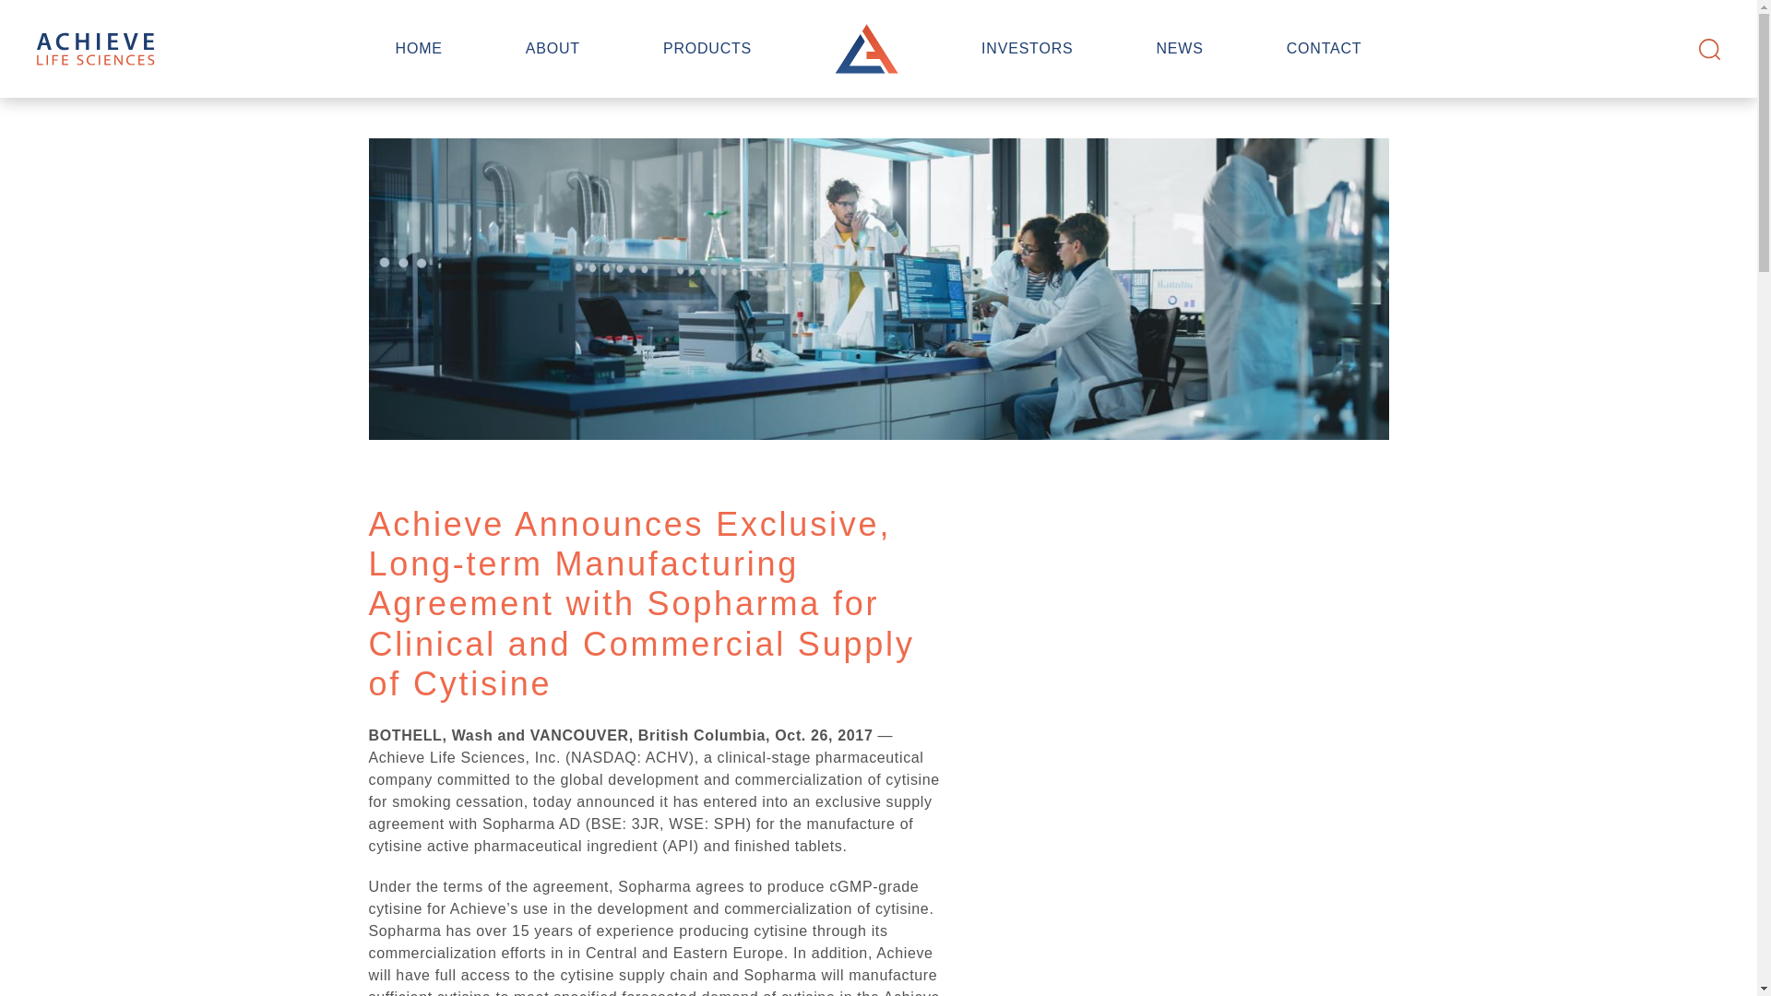 The image size is (1771, 996). Describe the element at coordinates (96, 48) in the screenshot. I see `Advanced Life Sciences` at that location.